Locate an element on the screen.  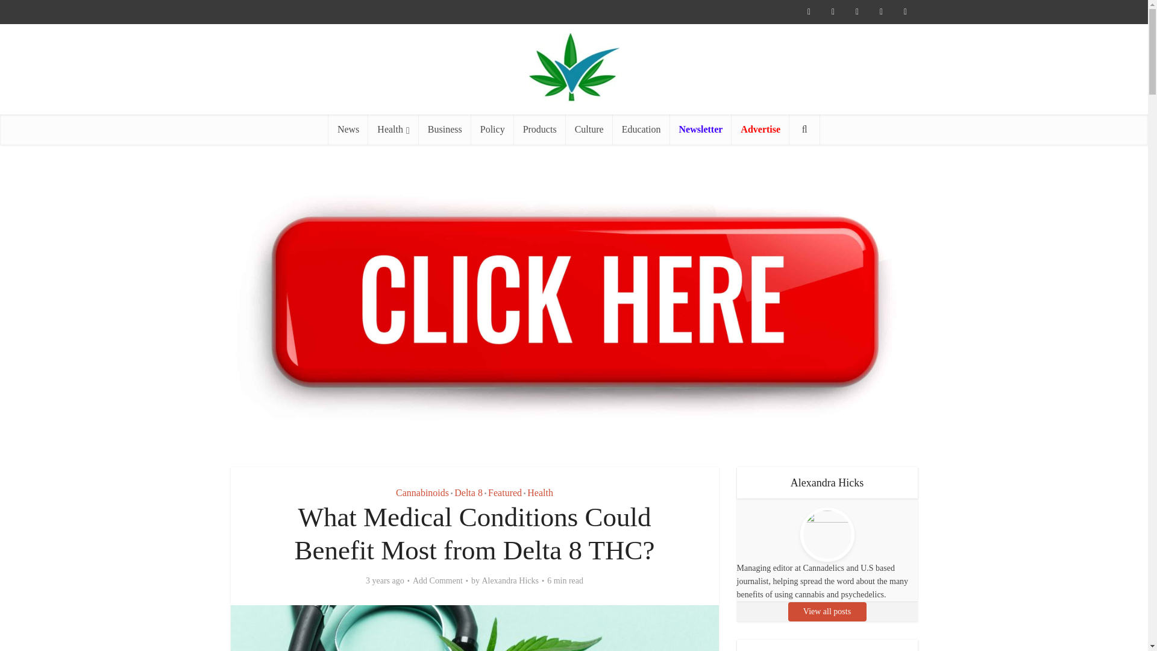
Products is located at coordinates (539, 129).